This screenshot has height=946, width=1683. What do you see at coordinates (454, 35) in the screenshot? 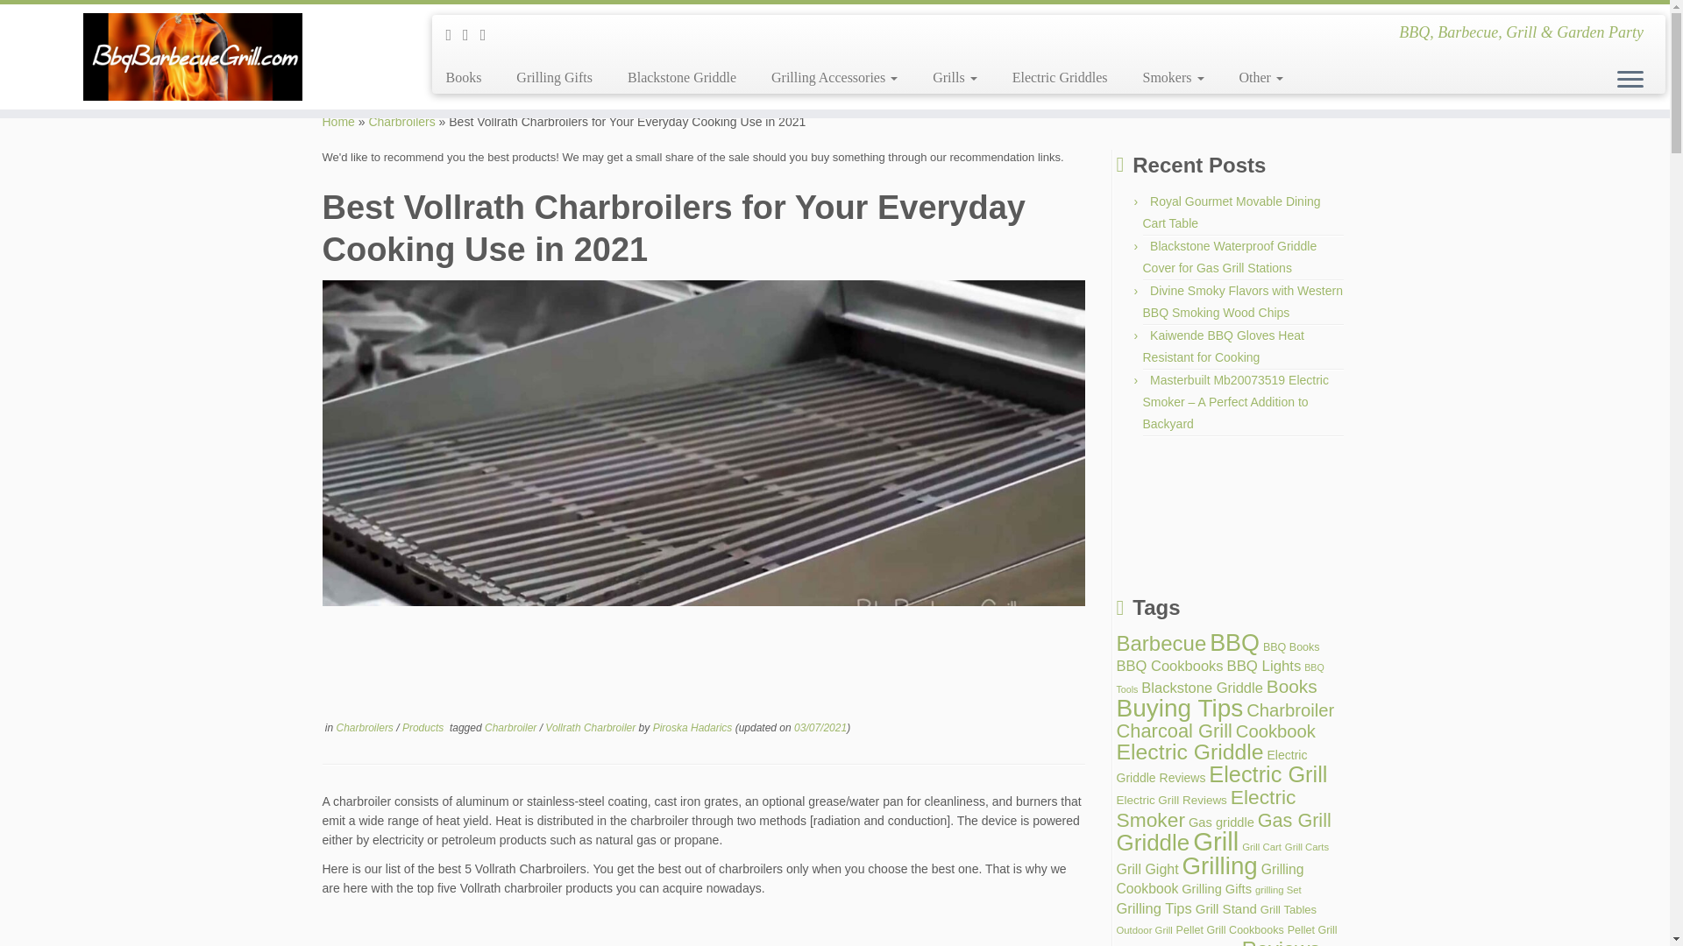
I see `Follow us on Pinterest-p` at bounding box center [454, 35].